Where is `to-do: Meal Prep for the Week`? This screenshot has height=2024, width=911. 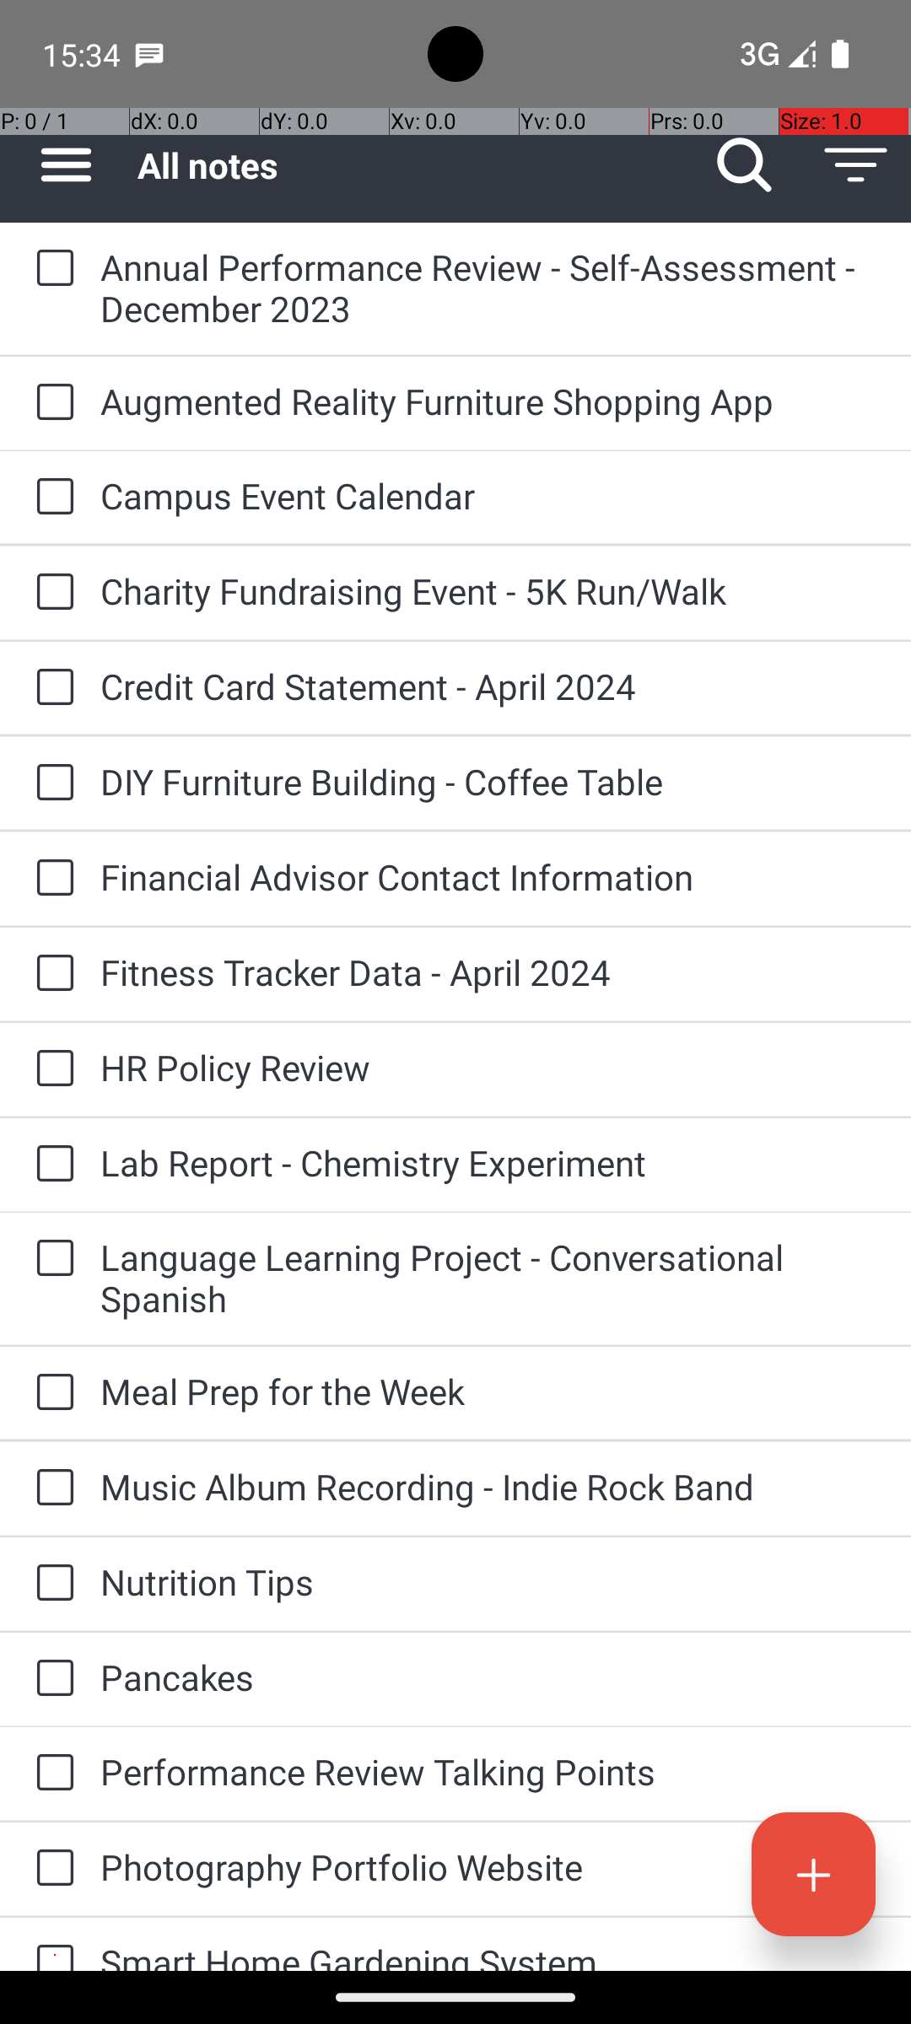 to-do: Meal Prep for the Week is located at coordinates (51, 1393).